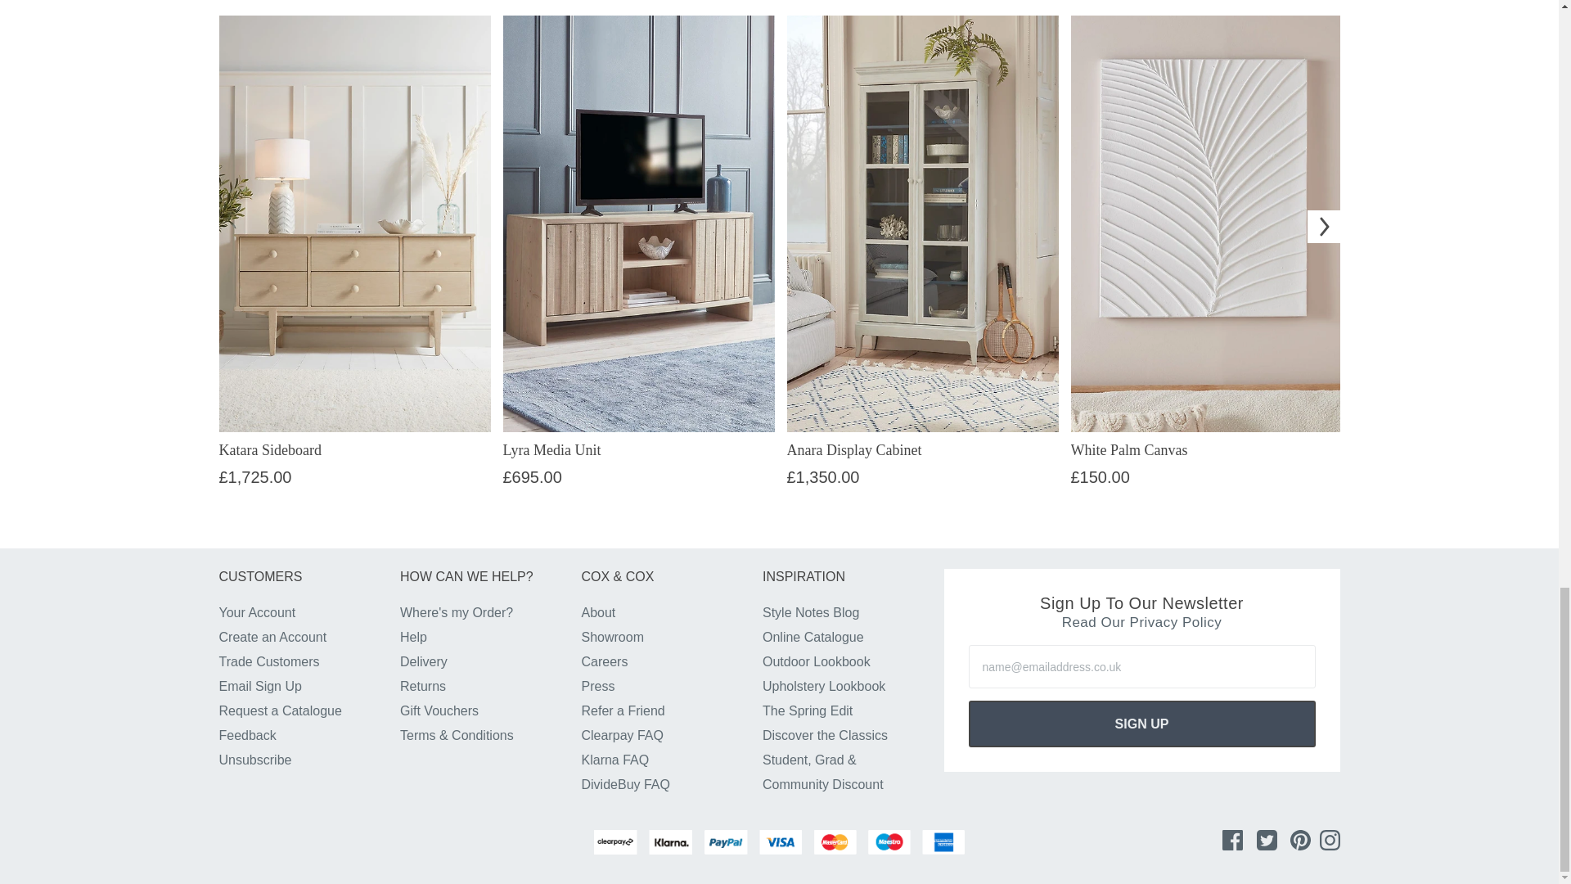 Image resolution: width=1571 pixels, height=884 pixels. I want to click on Follow us on Pinterest, so click(1299, 840).